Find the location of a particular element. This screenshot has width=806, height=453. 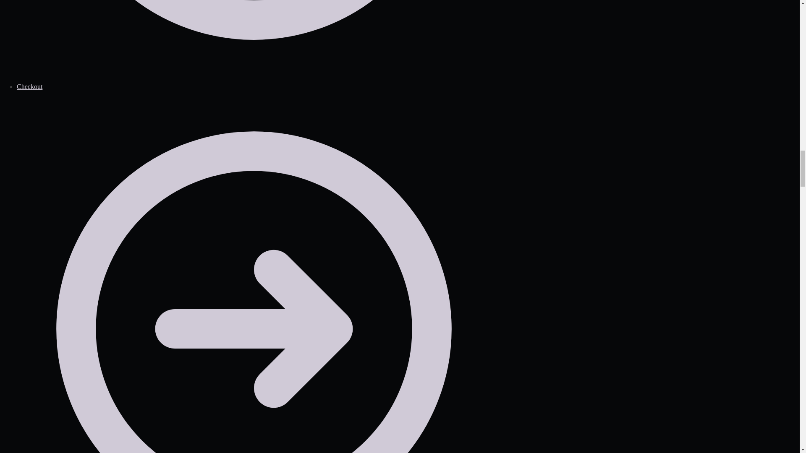

Customer Help is located at coordinates (254, 41).